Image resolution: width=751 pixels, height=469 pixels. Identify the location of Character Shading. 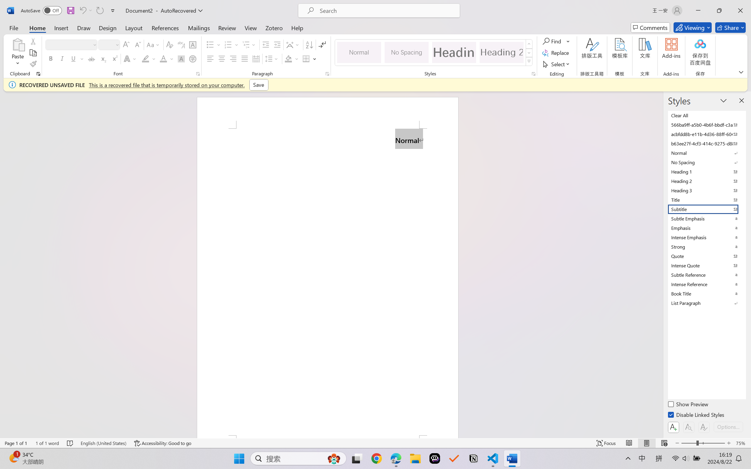
(181, 59).